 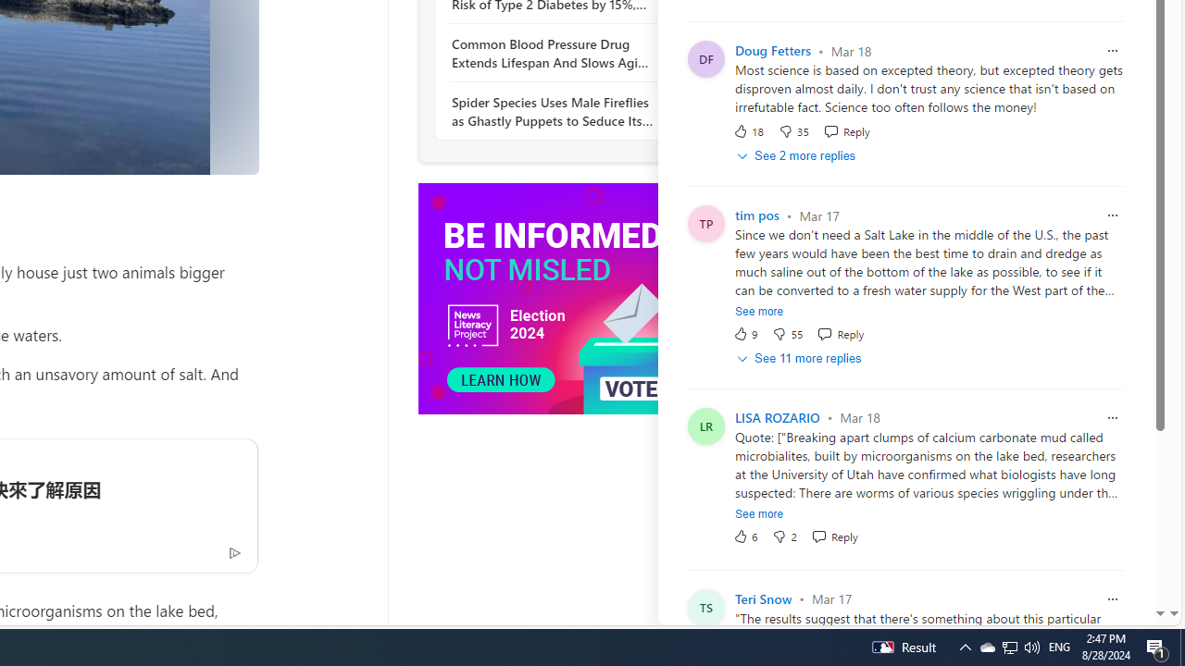 I want to click on Teri Snow, so click(x=763, y=599).